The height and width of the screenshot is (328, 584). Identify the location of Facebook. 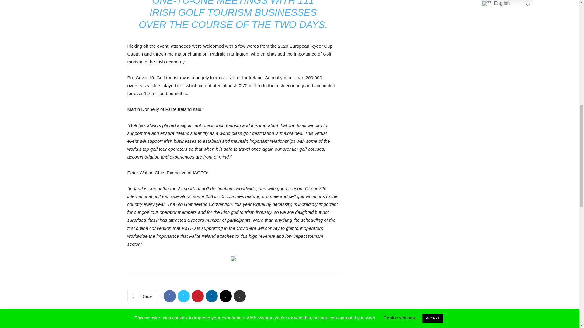
(169, 296).